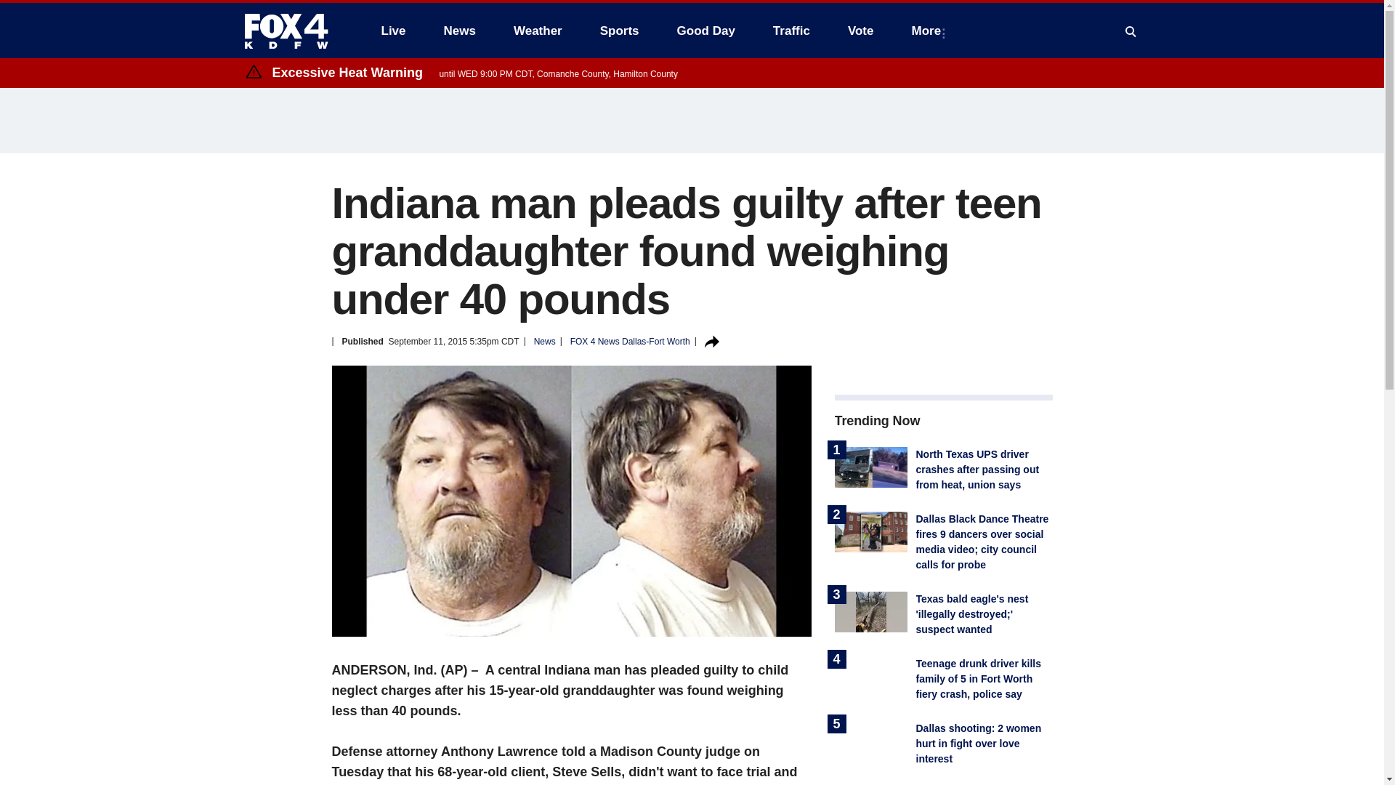 This screenshot has height=785, width=1395. What do you see at coordinates (620, 31) in the screenshot?
I see `Sports` at bounding box center [620, 31].